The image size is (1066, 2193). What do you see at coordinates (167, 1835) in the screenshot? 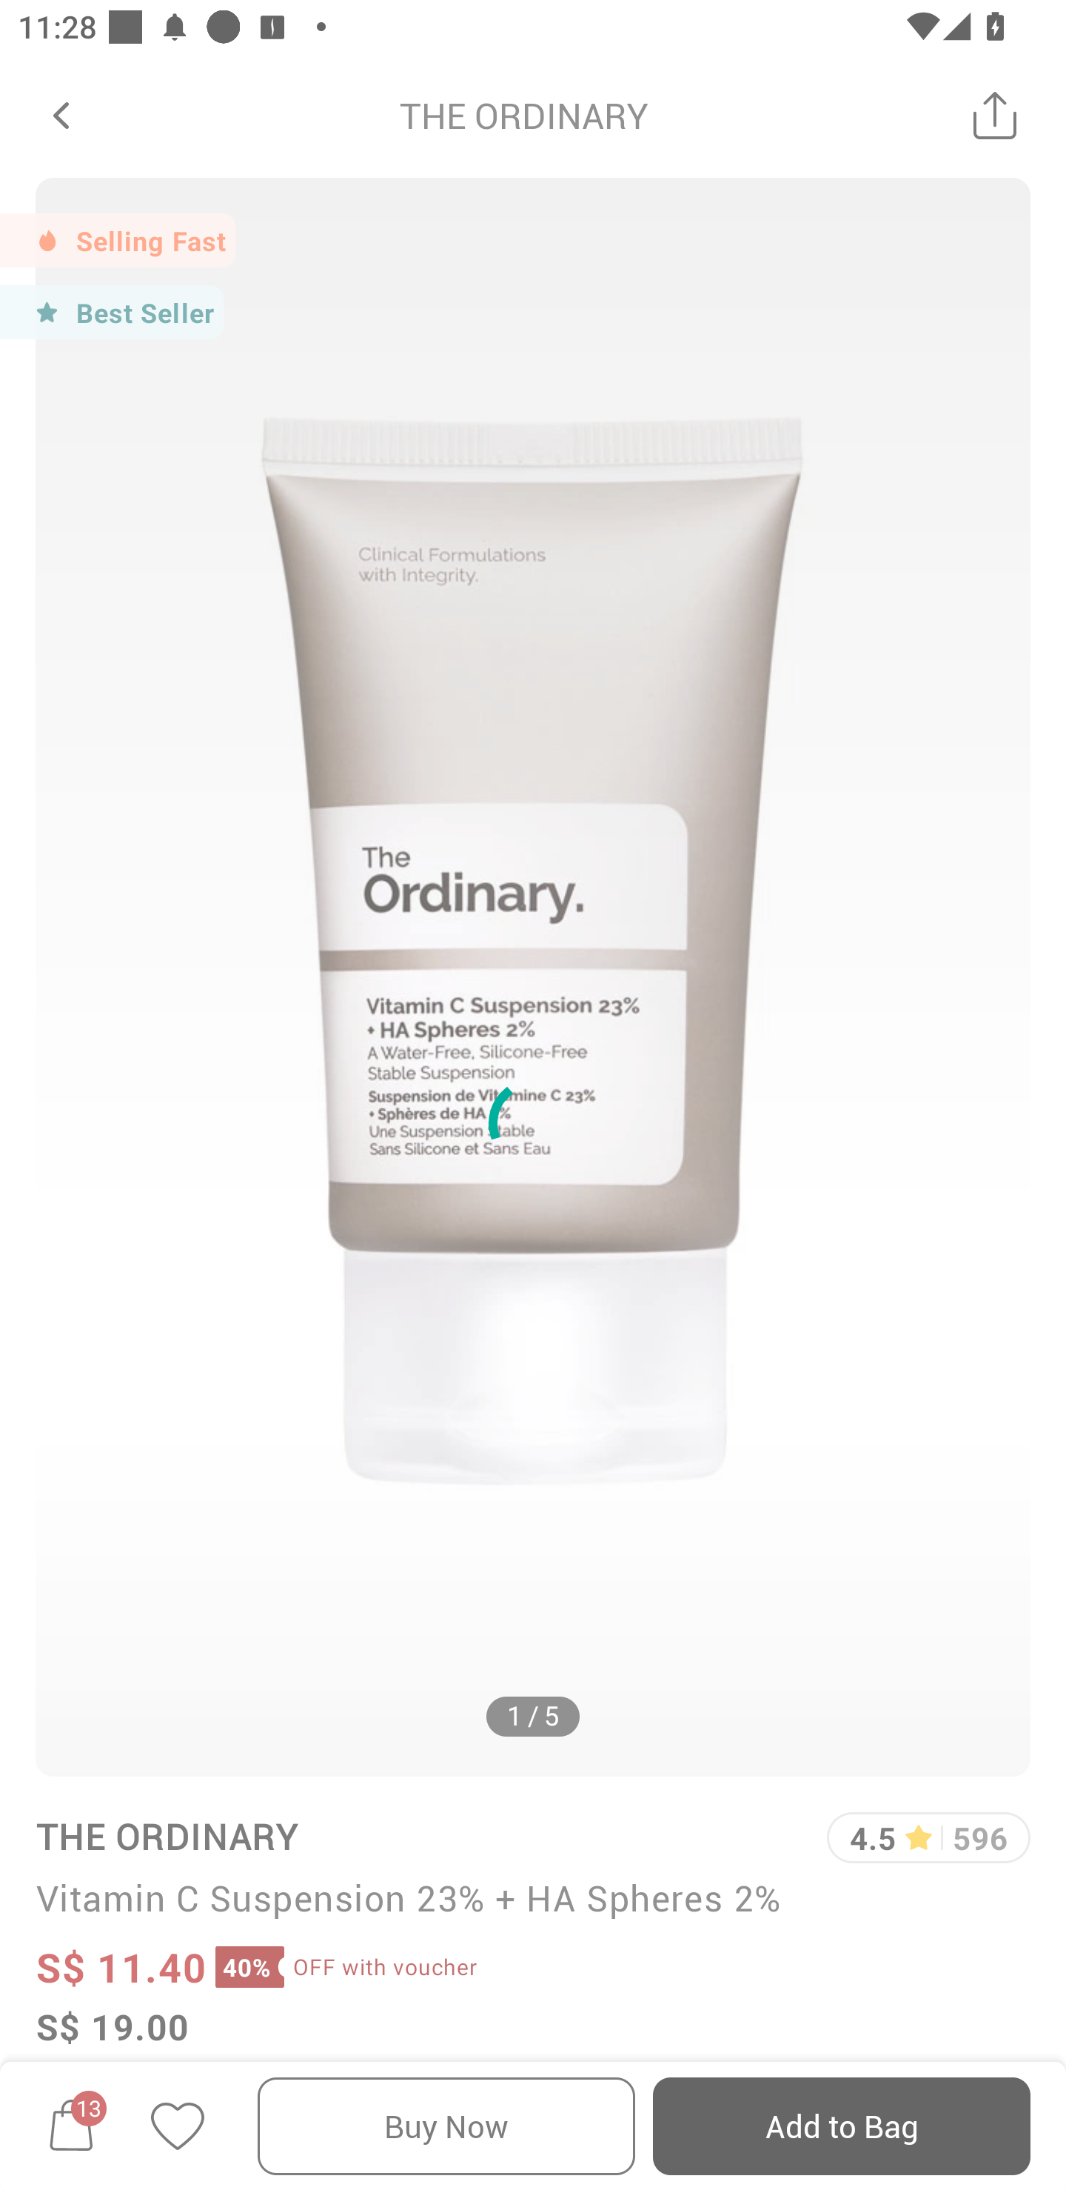
I see `THE ORDINARY` at bounding box center [167, 1835].